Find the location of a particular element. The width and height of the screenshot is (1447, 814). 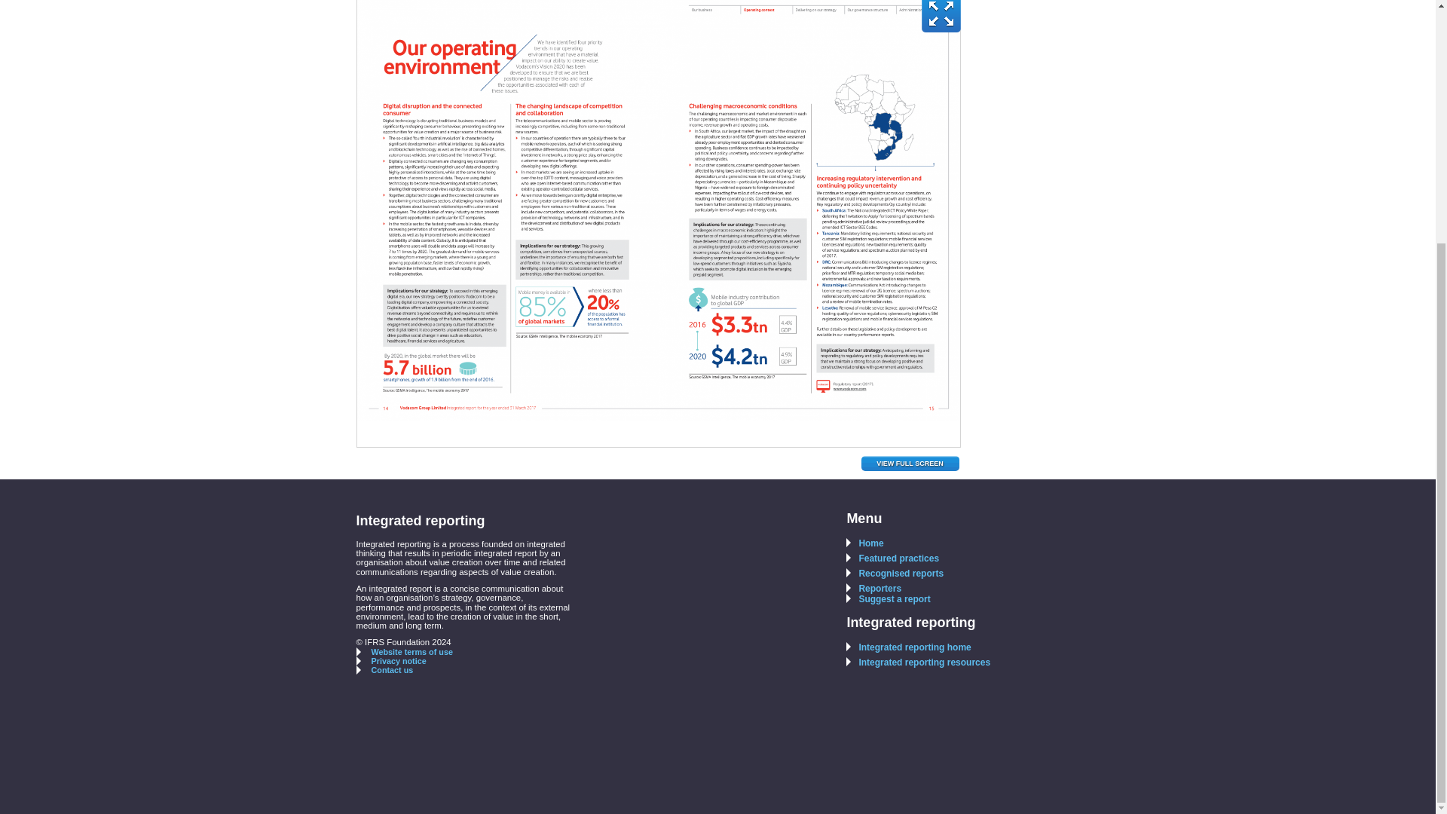

Contact us is located at coordinates (384, 670).